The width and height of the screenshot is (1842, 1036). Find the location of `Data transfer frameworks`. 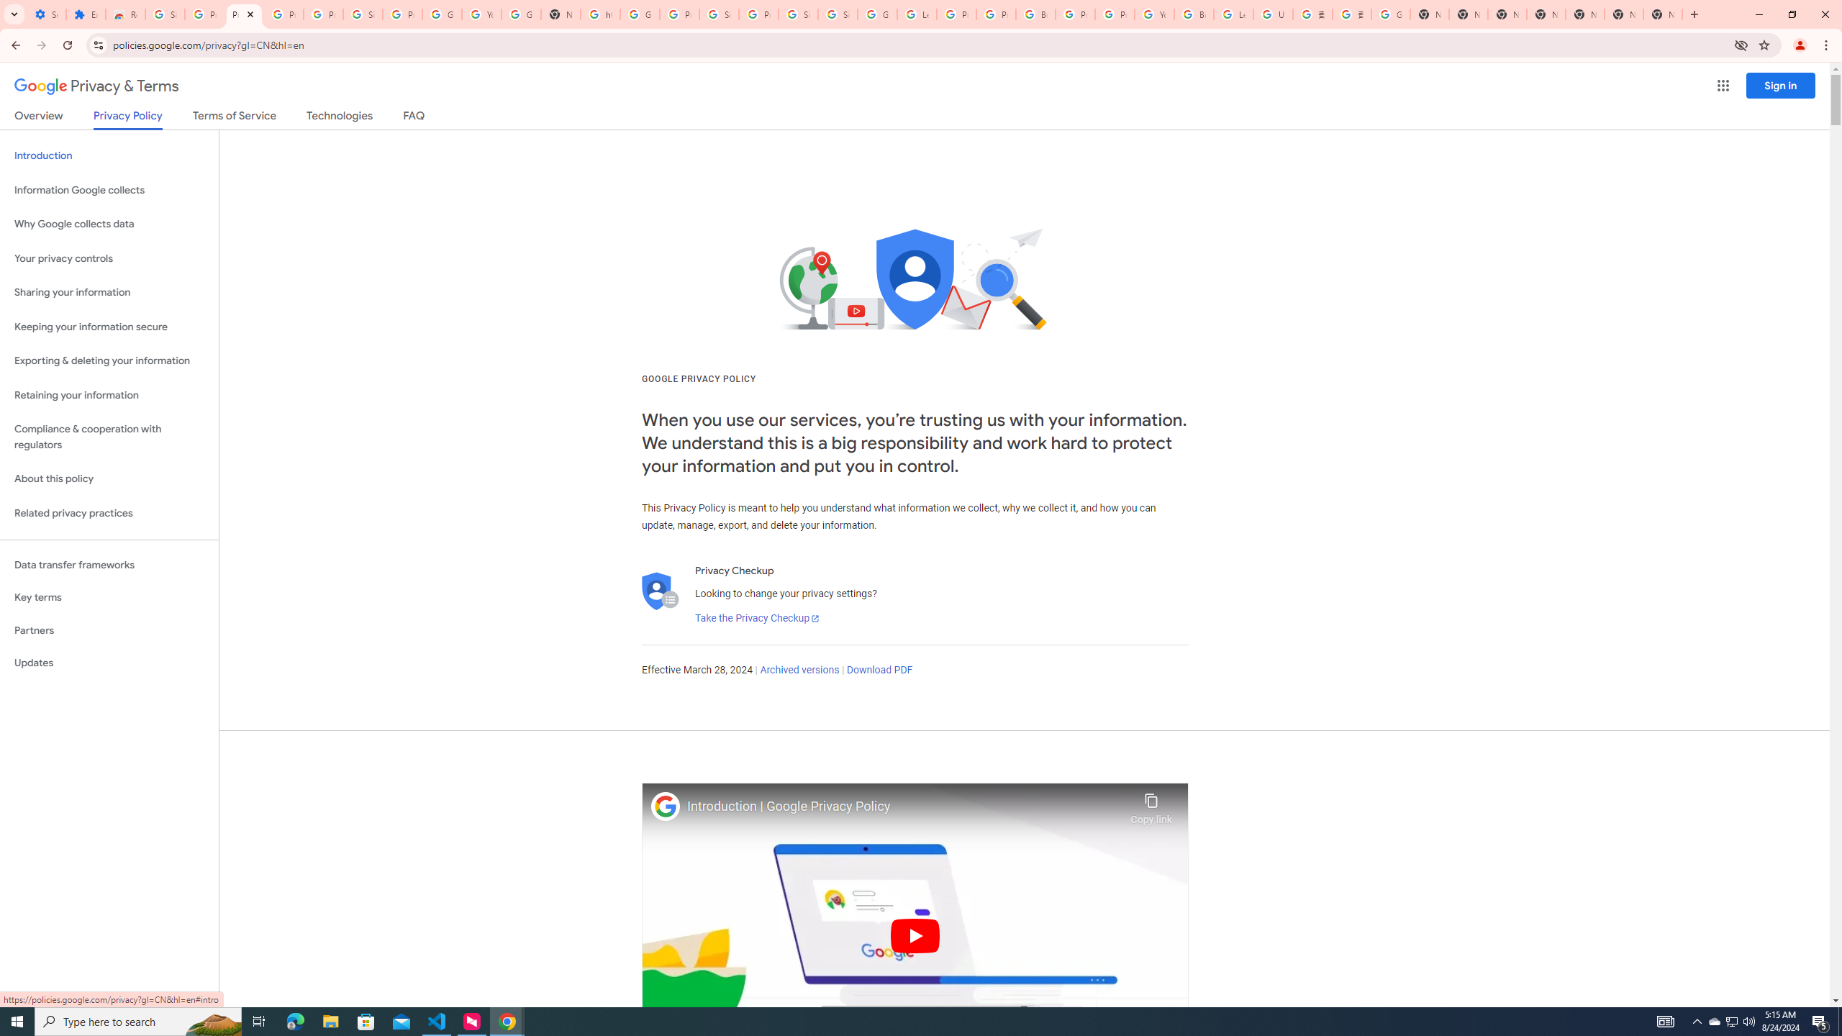

Data transfer frameworks is located at coordinates (109, 565).